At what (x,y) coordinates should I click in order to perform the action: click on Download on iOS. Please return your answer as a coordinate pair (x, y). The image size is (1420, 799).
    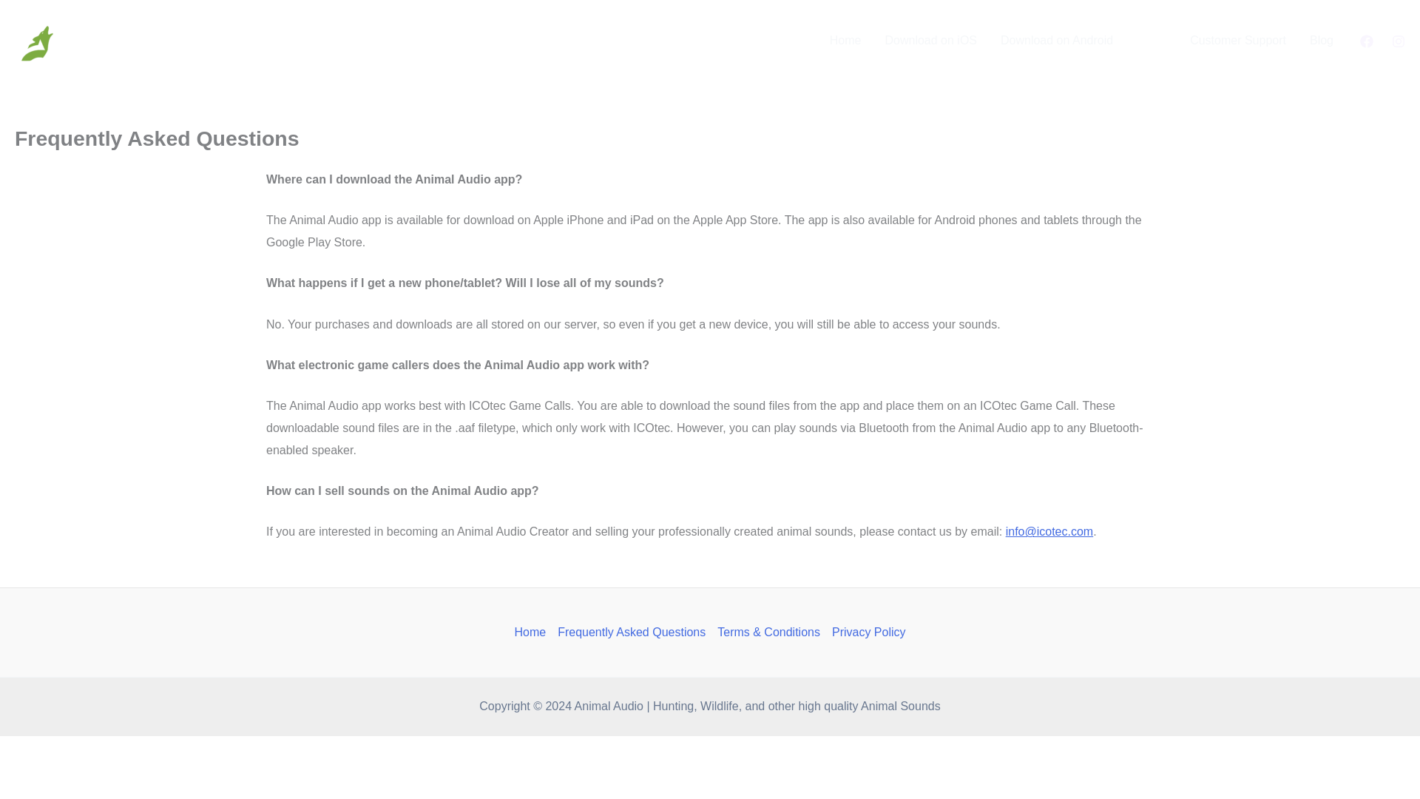
    Looking at the image, I should click on (930, 41).